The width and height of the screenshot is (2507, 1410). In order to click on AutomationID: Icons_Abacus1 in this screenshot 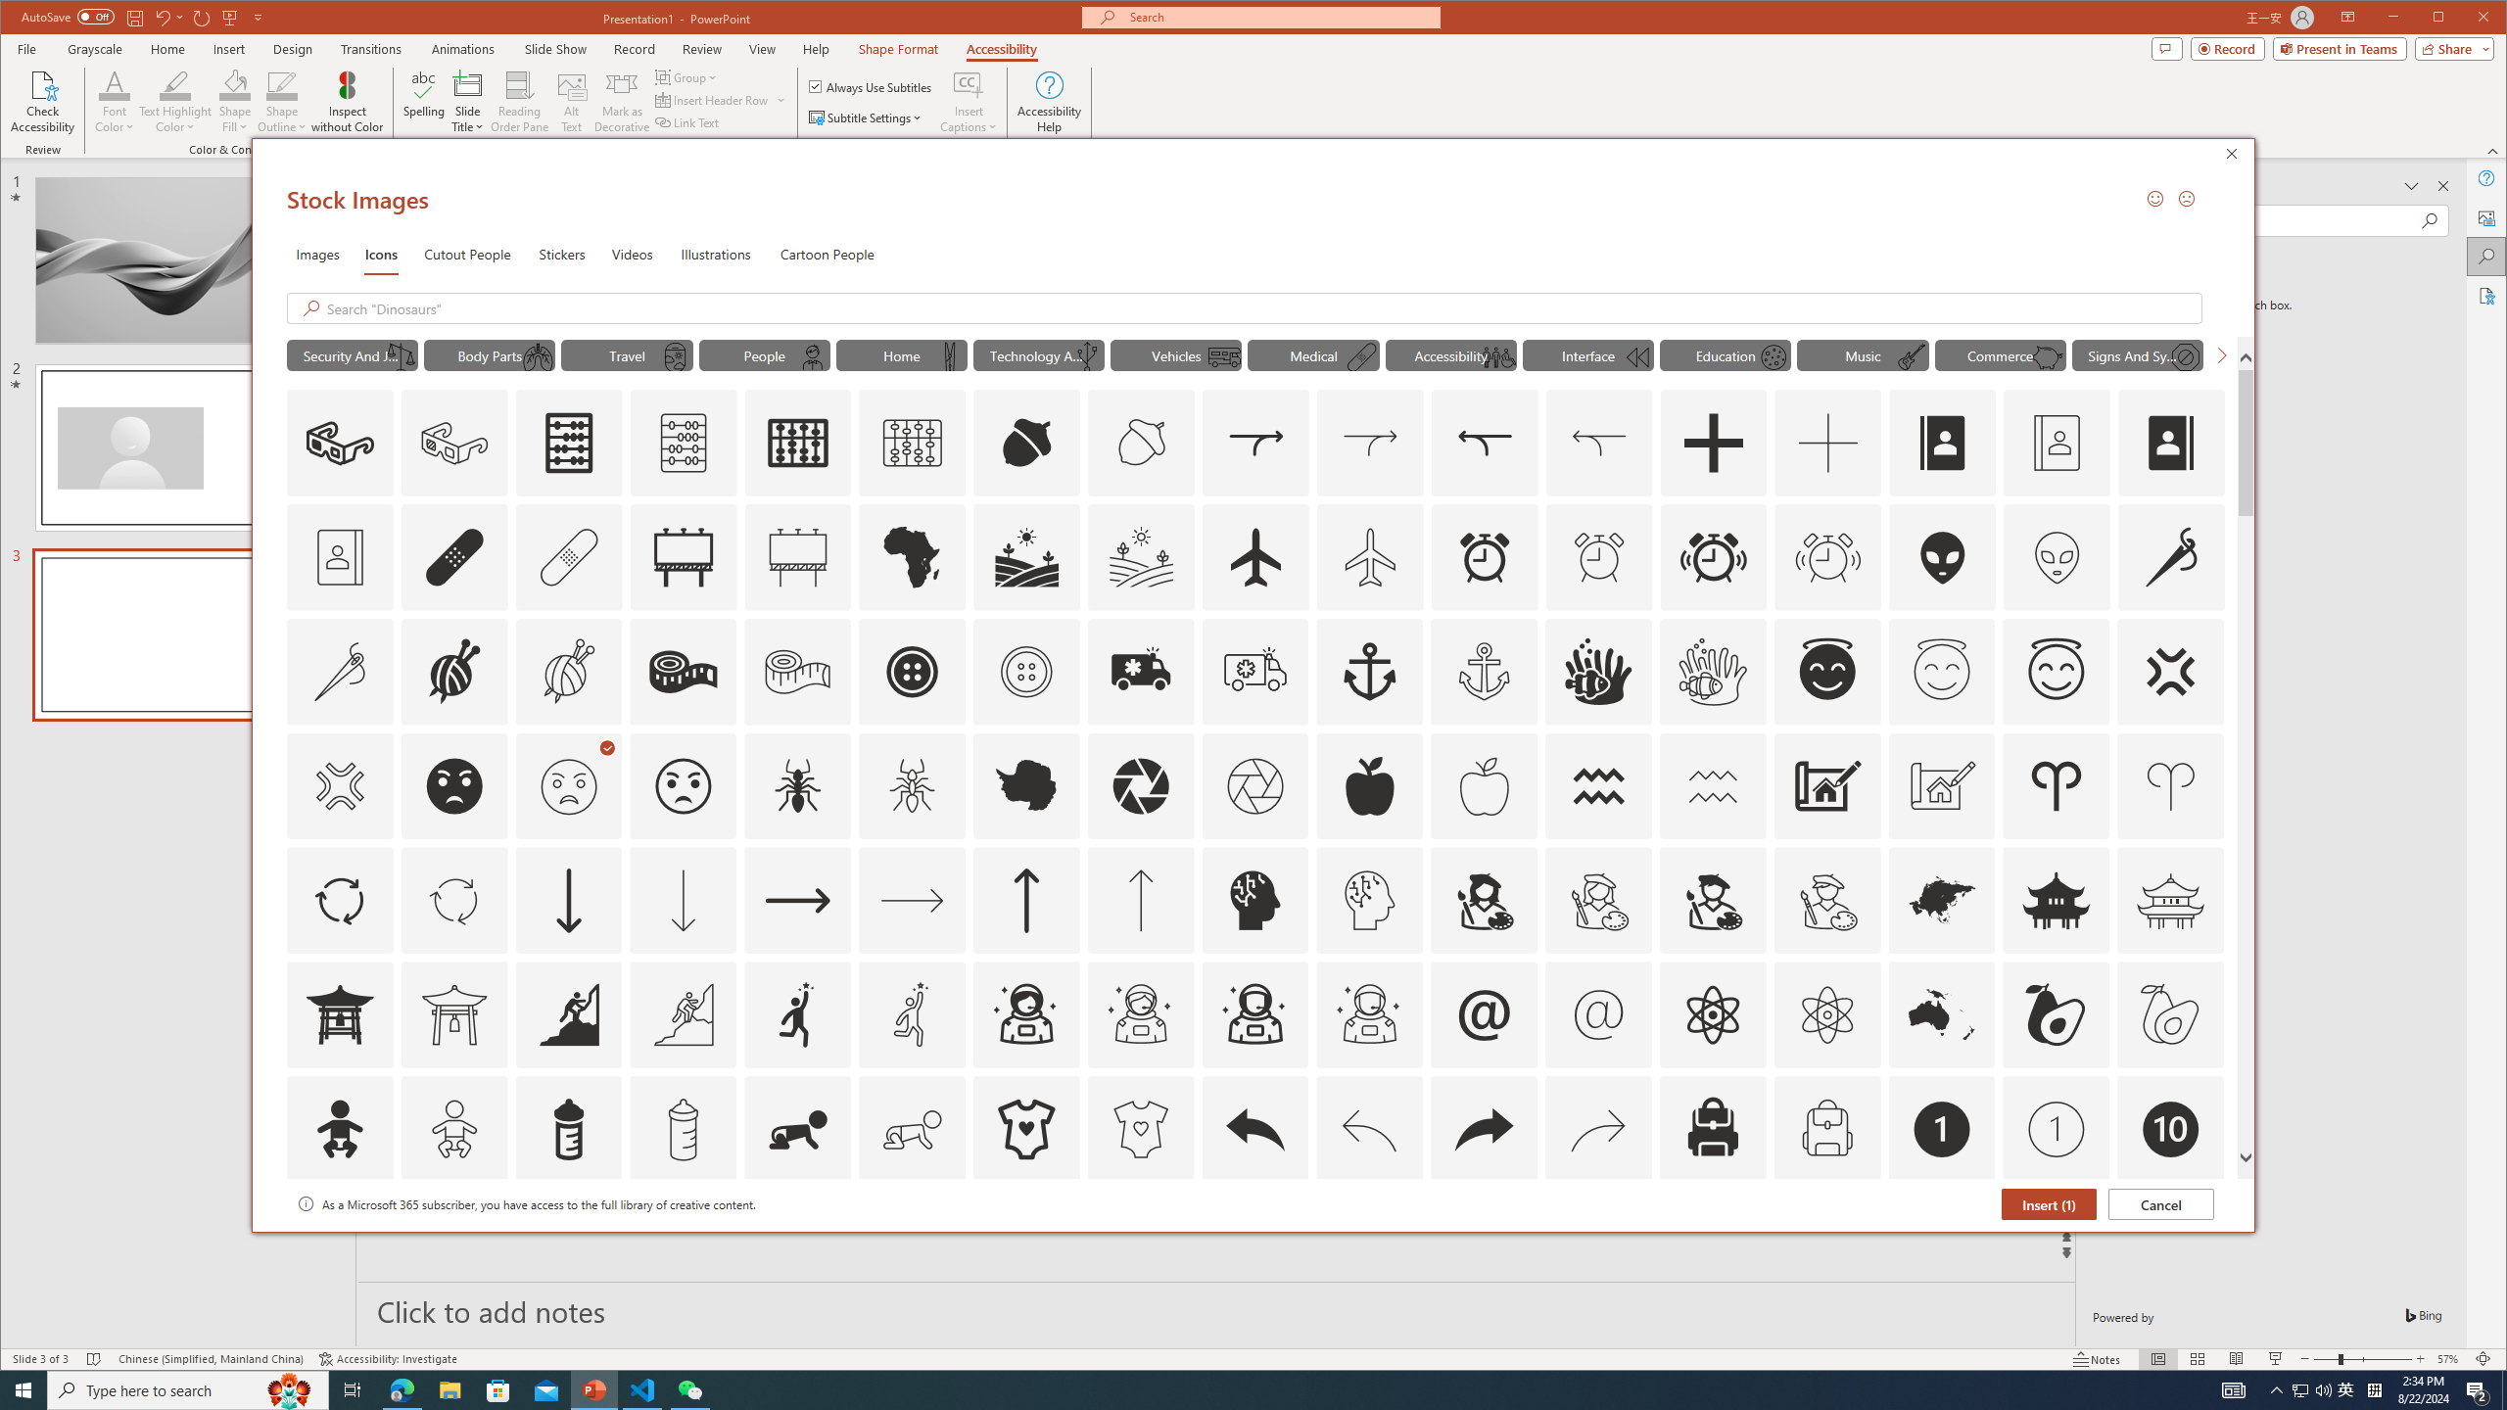, I will do `click(797, 443)`.